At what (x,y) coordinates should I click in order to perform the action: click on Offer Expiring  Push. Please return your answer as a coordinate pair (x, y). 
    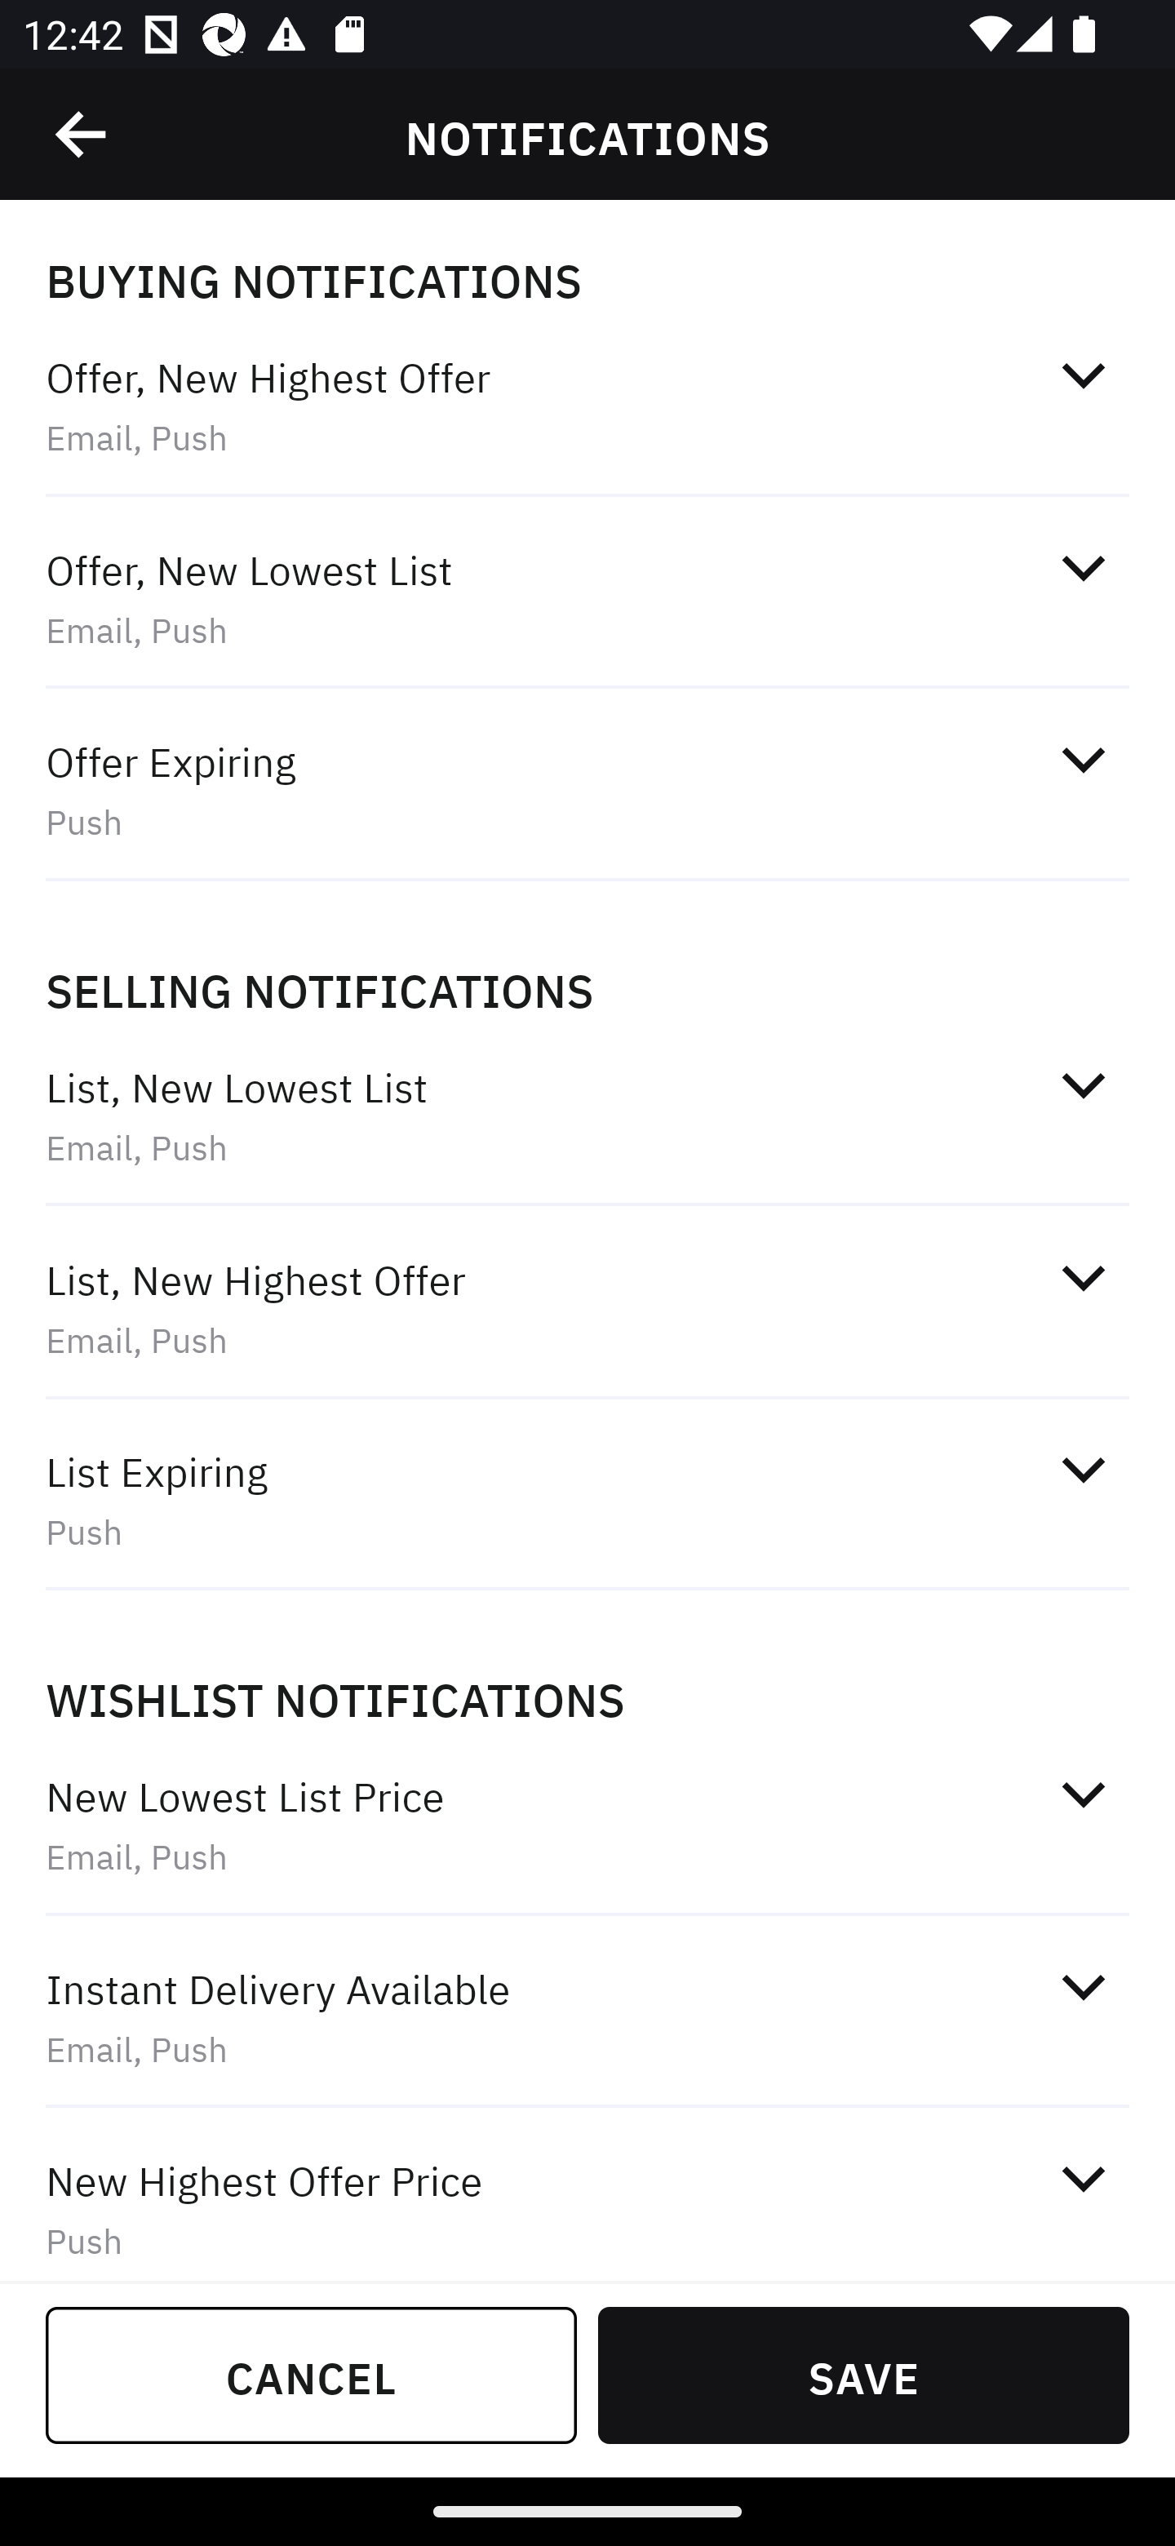
    Looking at the image, I should click on (587, 790).